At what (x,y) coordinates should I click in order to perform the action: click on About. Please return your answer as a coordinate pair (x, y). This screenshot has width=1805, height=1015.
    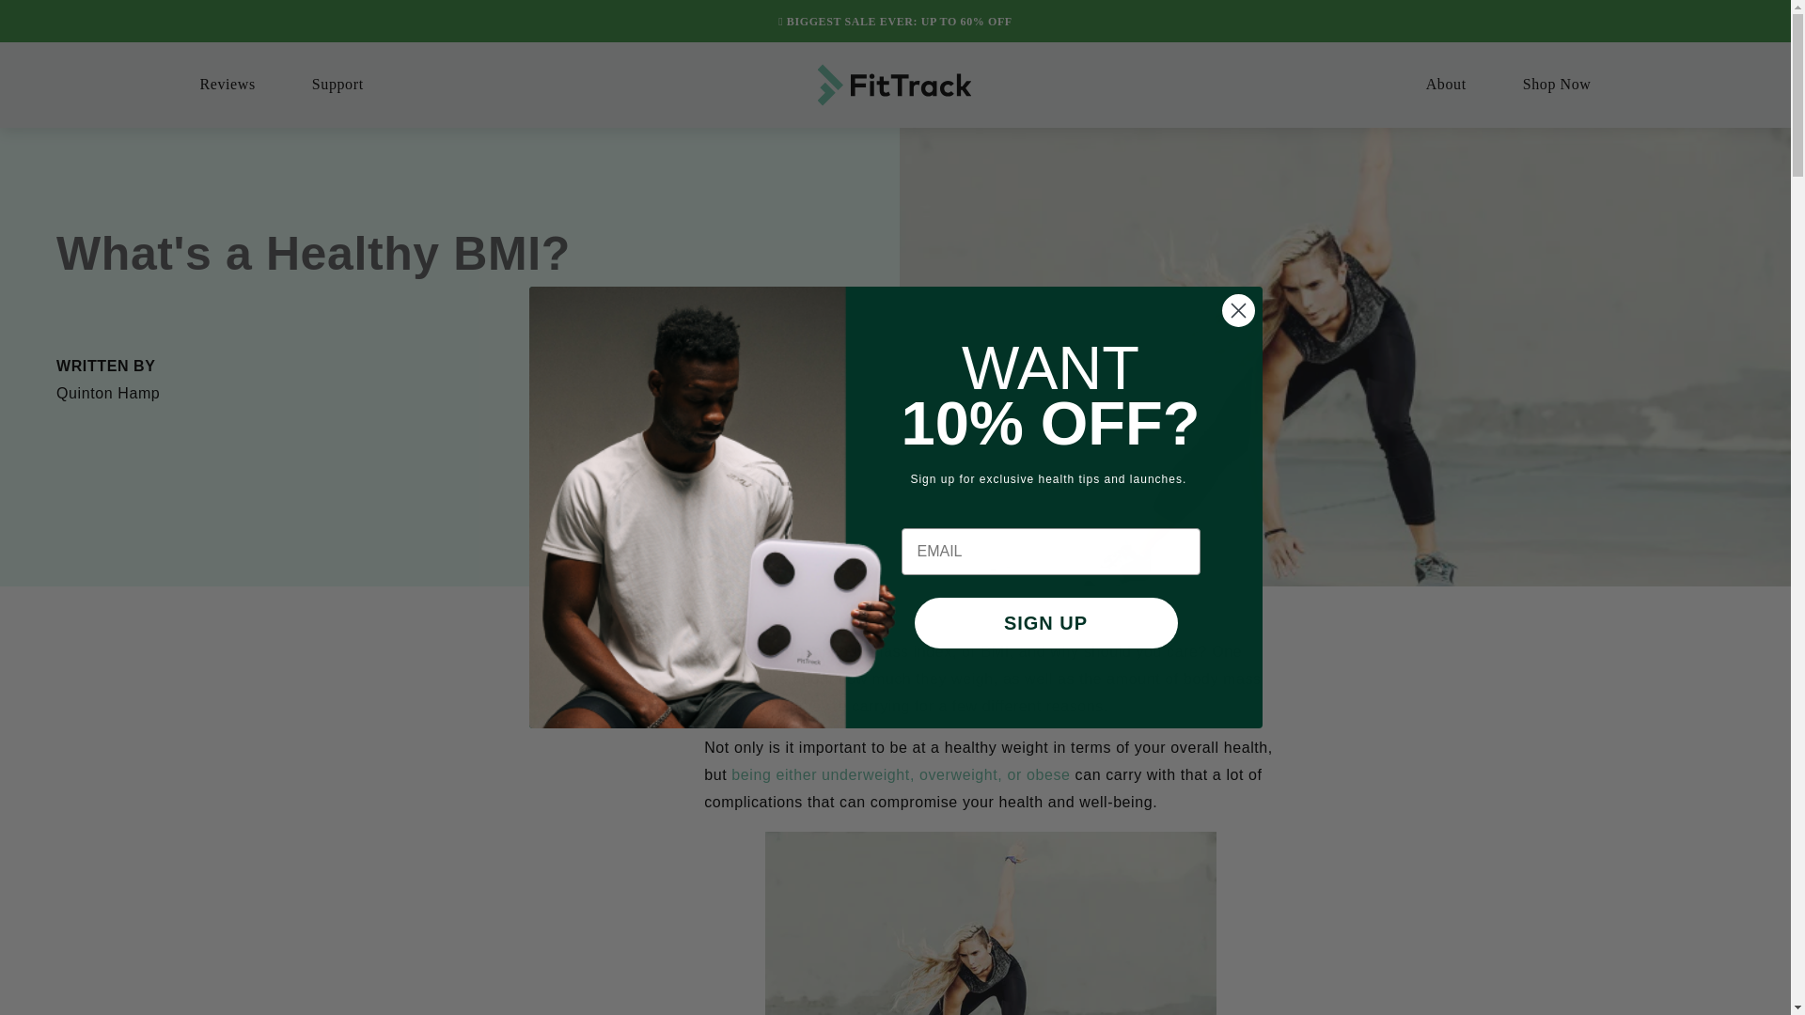
    Looking at the image, I should click on (1446, 85).